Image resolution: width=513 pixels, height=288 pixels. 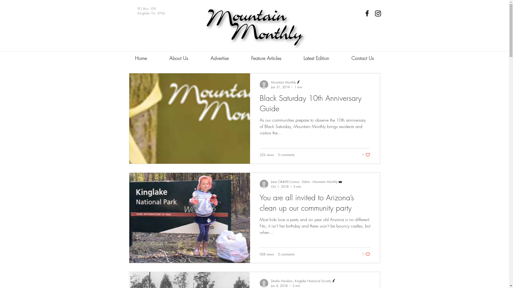 I want to click on Latest Edition, so click(x=316, y=58).